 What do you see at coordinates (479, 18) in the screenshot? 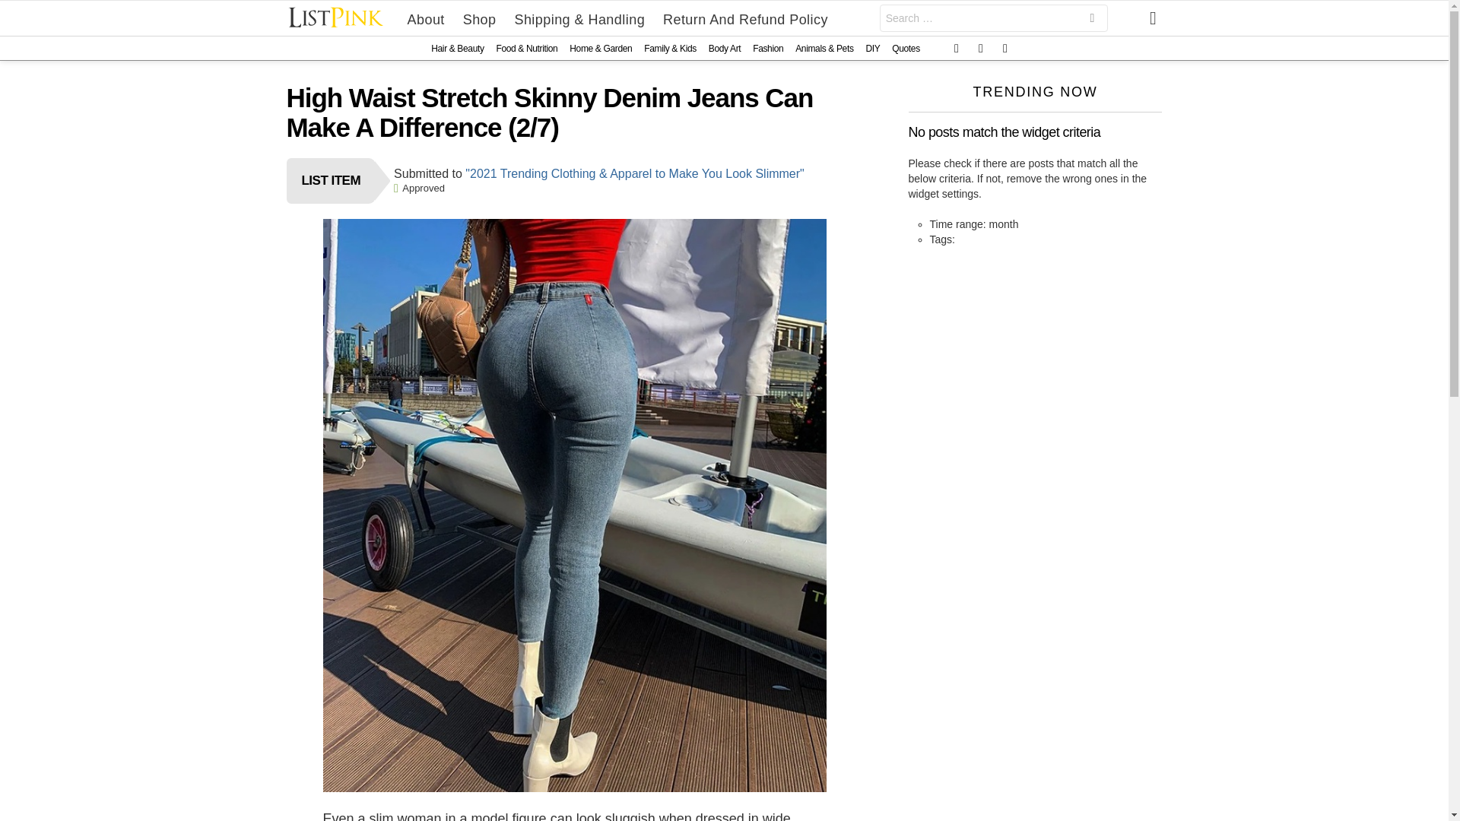
I see `Shop` at bounding box center [479, 18].